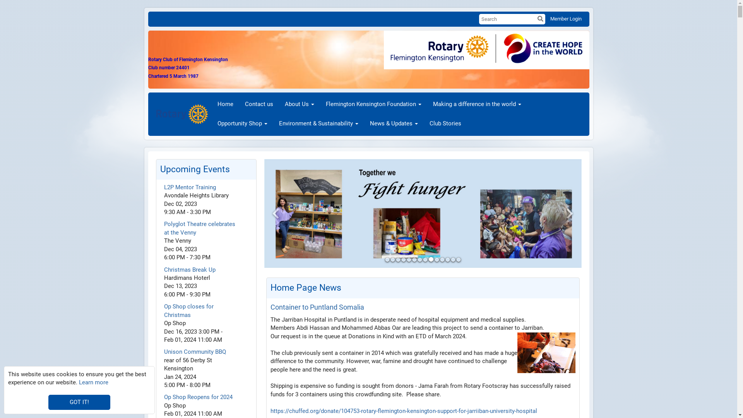  Describe the element at coordinates (259, 104) in the screenshot. I see `Contact us` at that location.